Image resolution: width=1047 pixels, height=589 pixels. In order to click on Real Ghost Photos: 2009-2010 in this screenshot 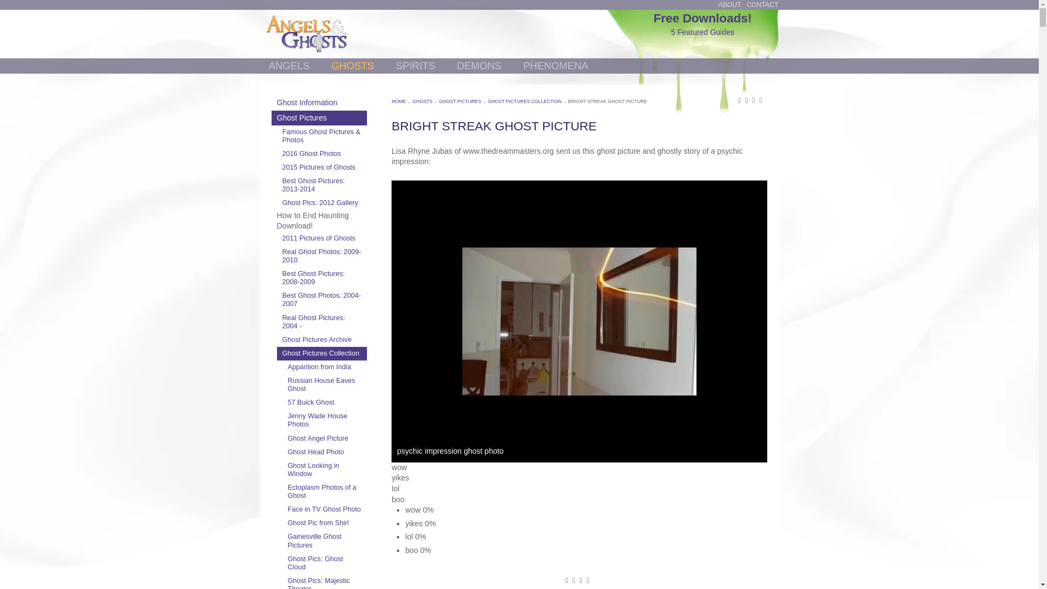, I will do `click(322, 256)`.